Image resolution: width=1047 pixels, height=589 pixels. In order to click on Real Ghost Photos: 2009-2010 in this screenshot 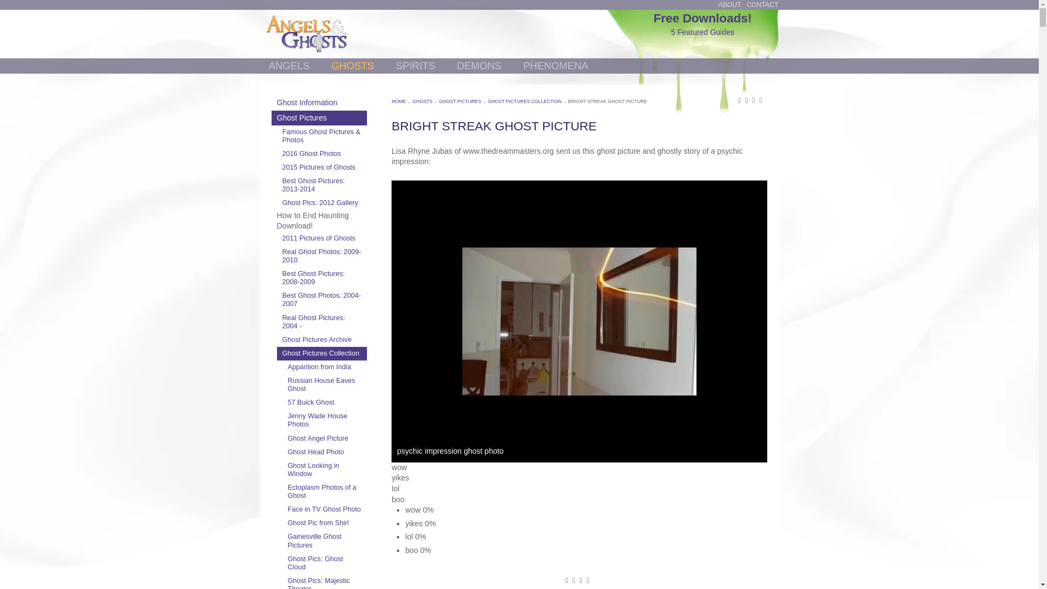, I will do `click(322, 256)`.